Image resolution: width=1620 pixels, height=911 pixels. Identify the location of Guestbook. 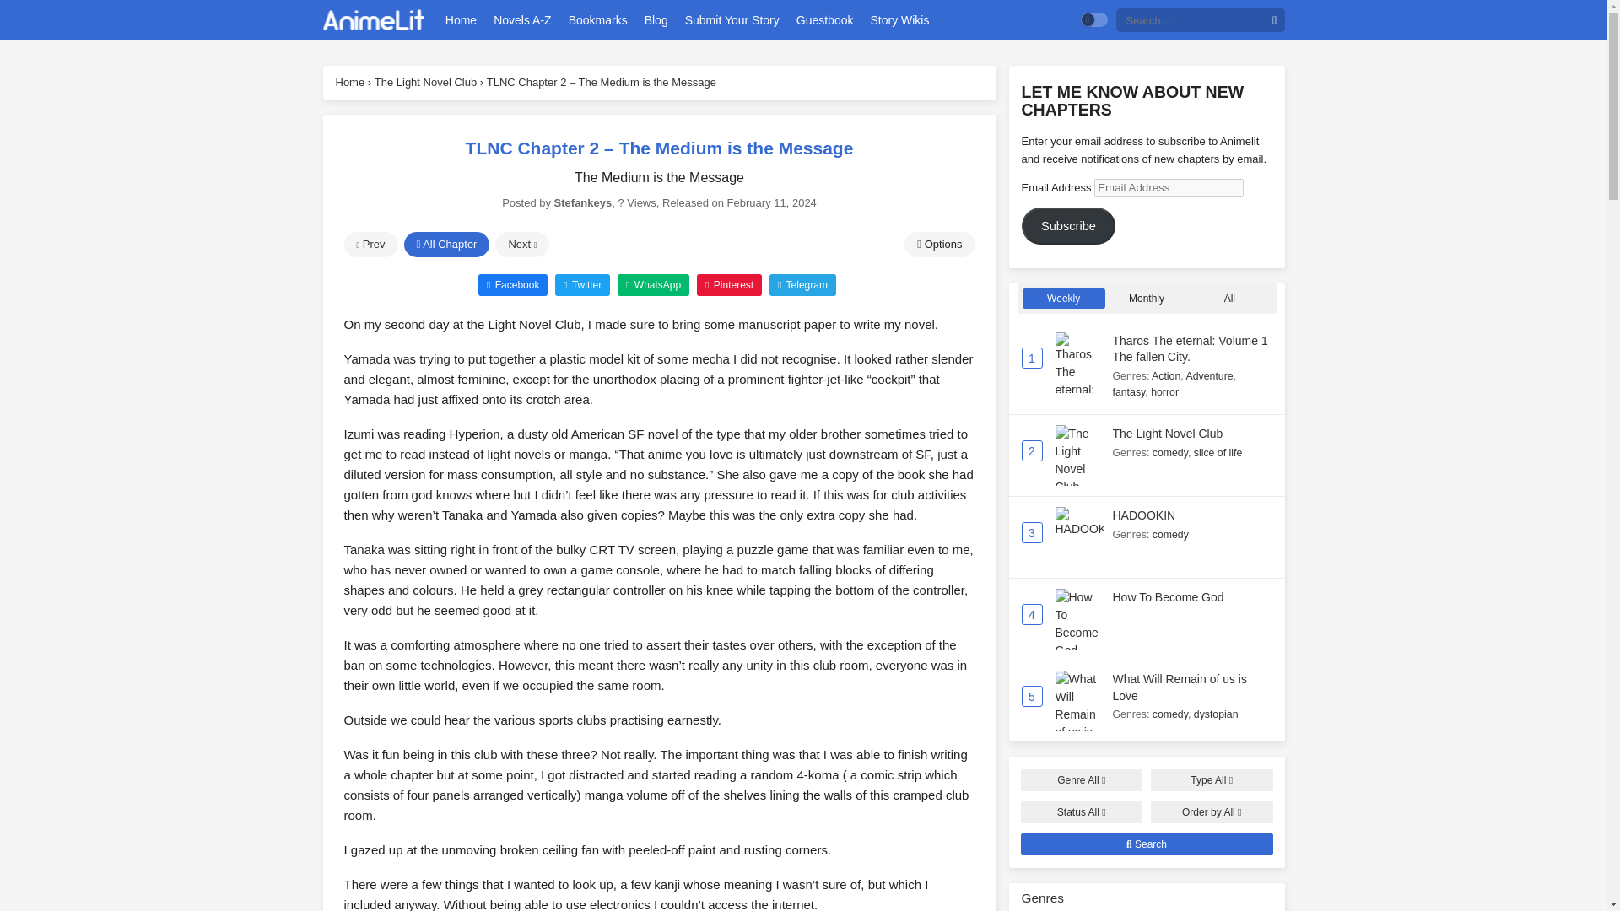
(825, 20).